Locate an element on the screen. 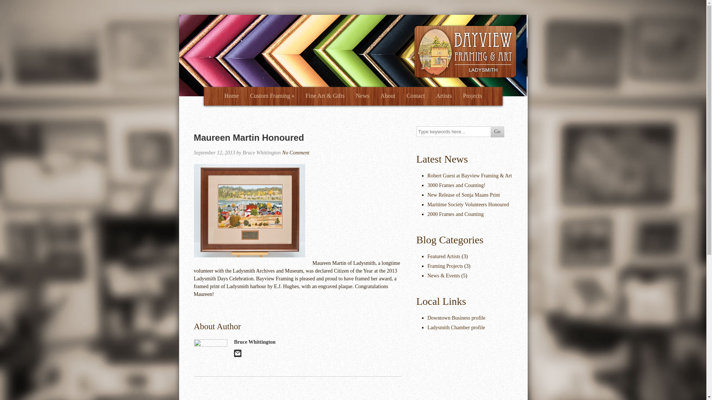 This screenshot has width=712, height=400. About is located at coordinates (388, 96).